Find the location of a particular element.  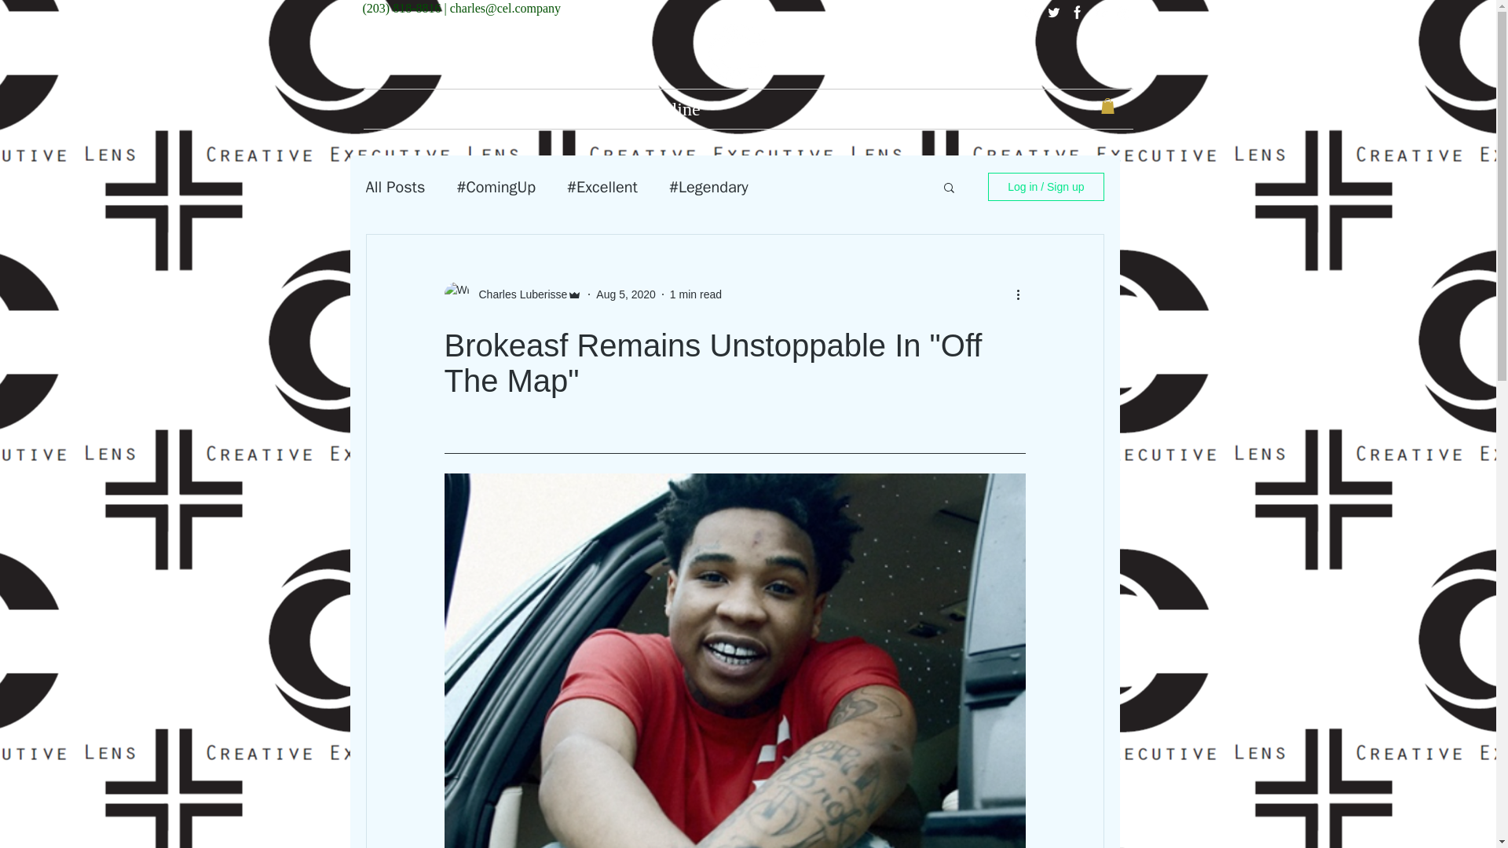

Charles Luberisse is located at coordinates (518, 294).